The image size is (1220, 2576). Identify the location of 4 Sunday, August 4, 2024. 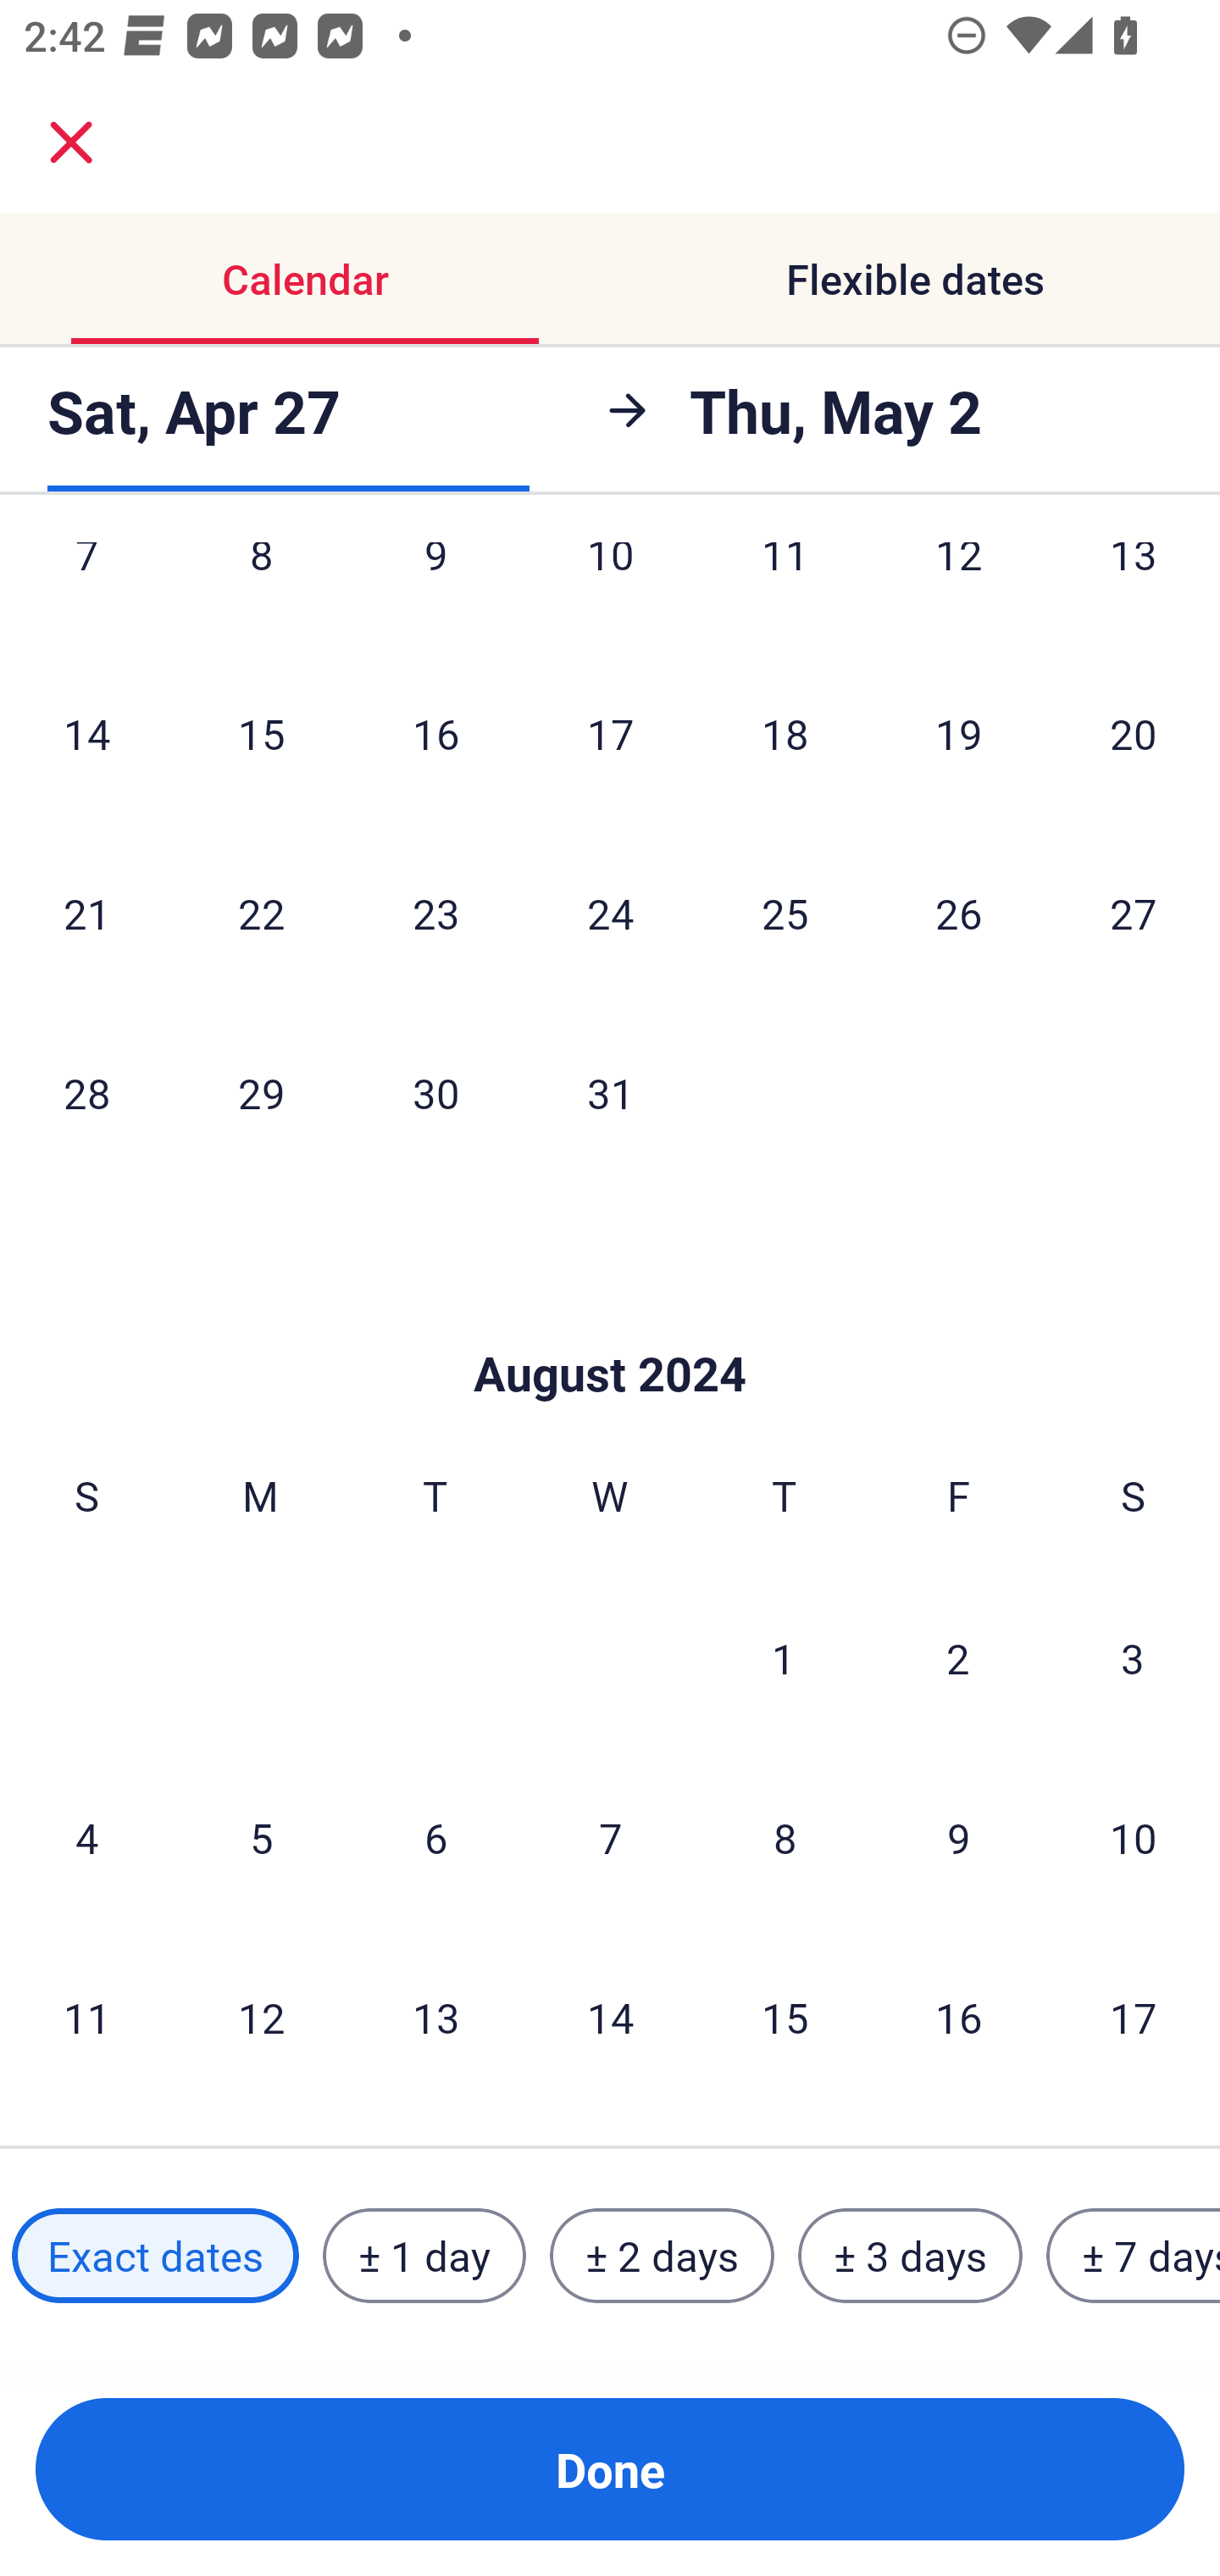
(86, 1837).